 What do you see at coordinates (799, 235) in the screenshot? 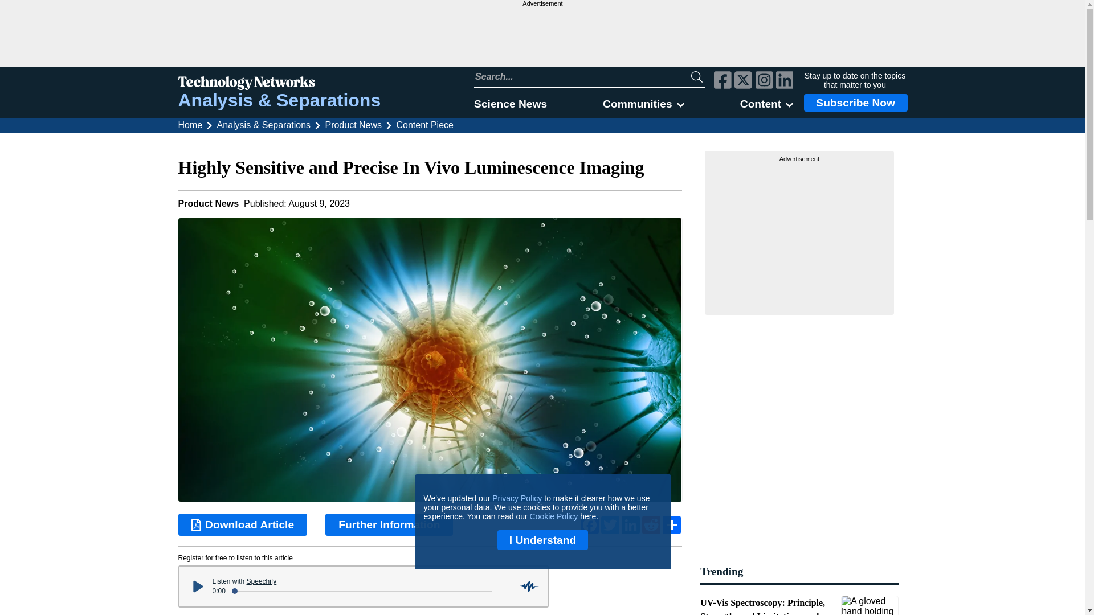
I see `3rd party ad content` at bounding box center [799, 235].